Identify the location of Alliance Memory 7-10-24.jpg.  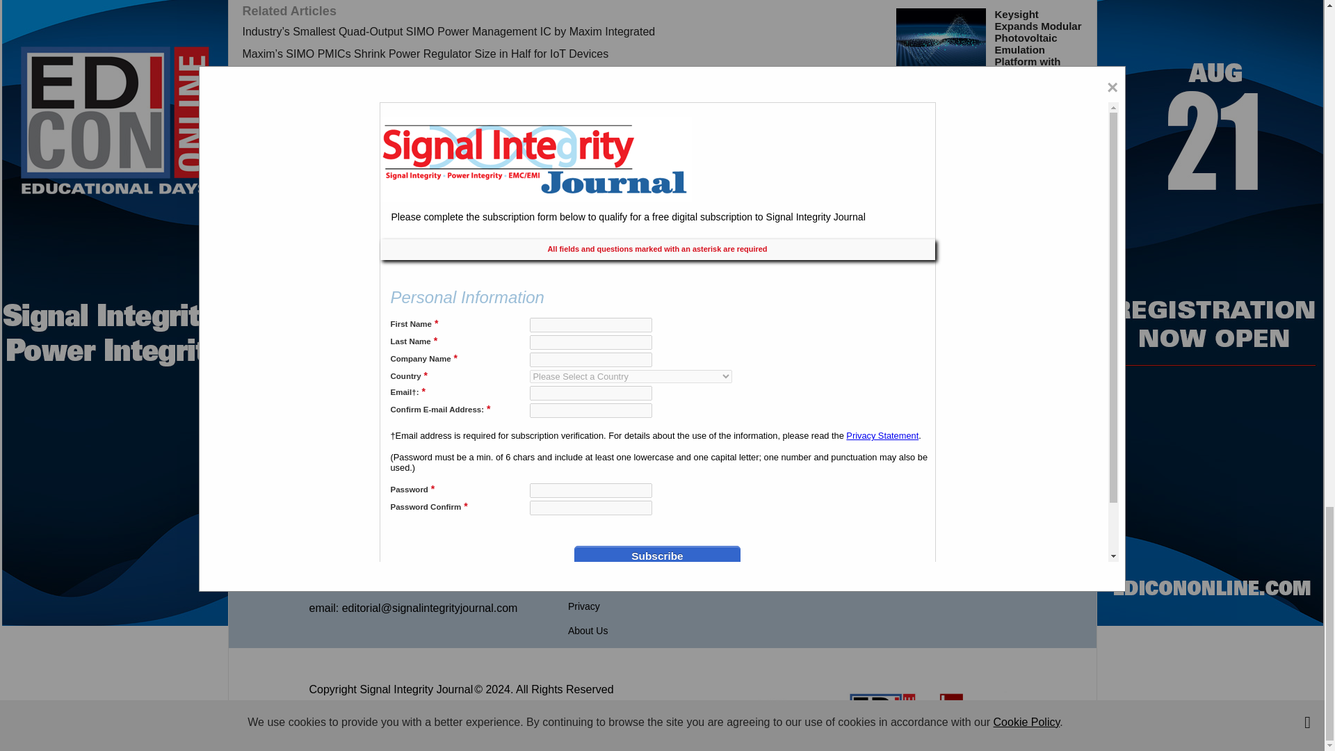
(941, 252).